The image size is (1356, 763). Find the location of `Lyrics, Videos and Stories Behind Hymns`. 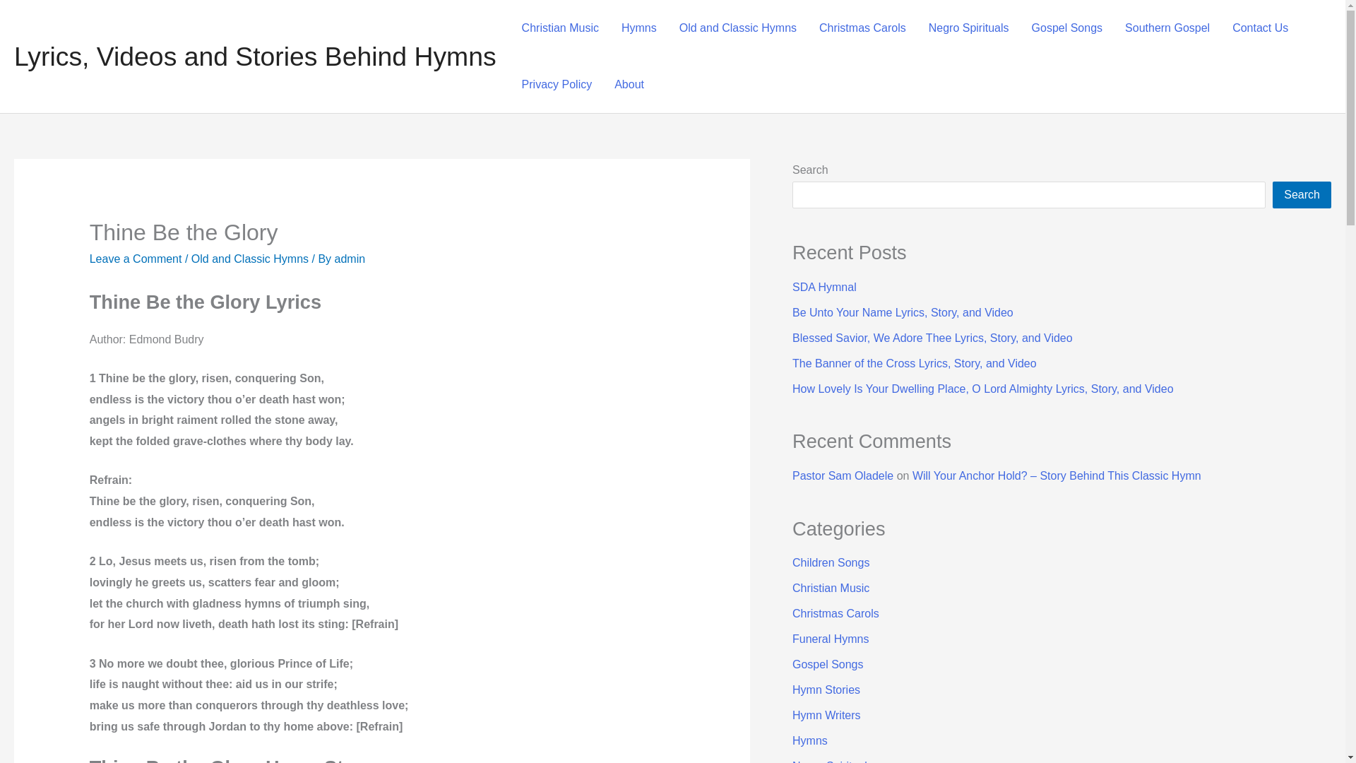

Lyrics, Videos and Stories Behind Hymns is located at coordinates (254, 57).